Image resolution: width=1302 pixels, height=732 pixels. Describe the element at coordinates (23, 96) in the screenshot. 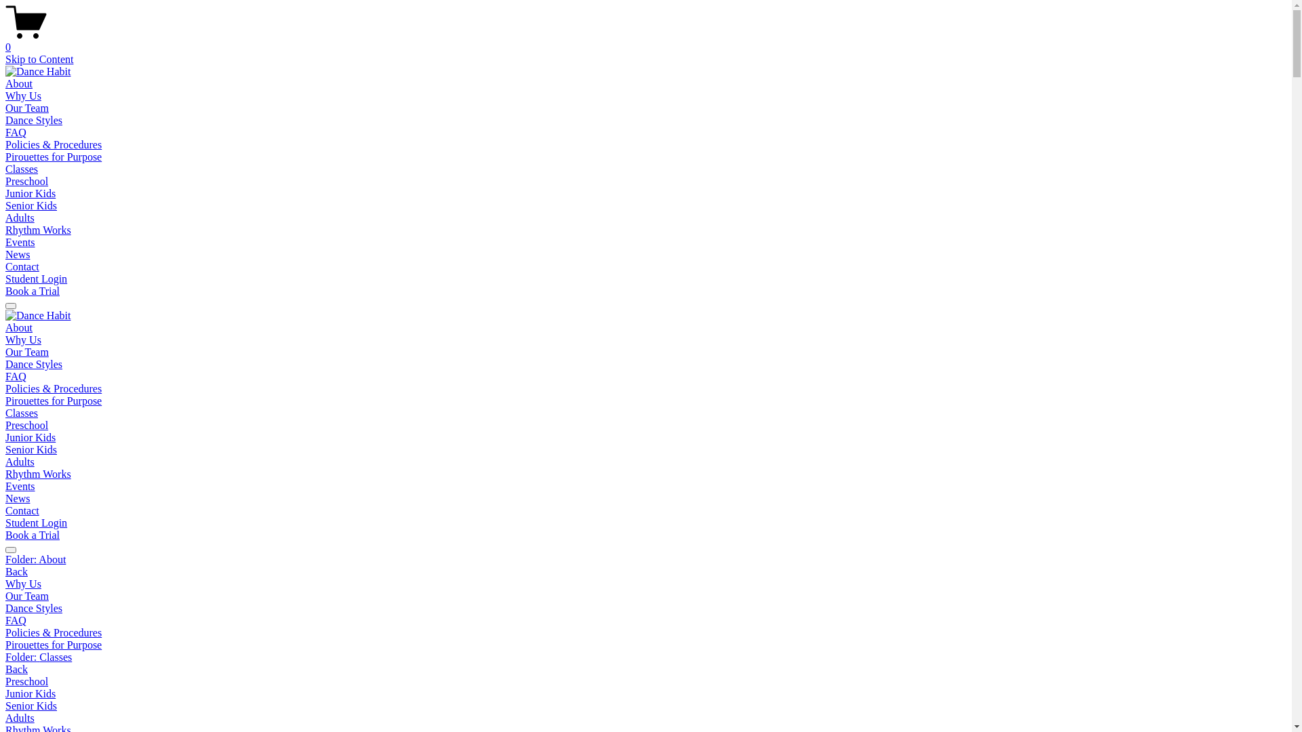

I see `Why Us` at that location.